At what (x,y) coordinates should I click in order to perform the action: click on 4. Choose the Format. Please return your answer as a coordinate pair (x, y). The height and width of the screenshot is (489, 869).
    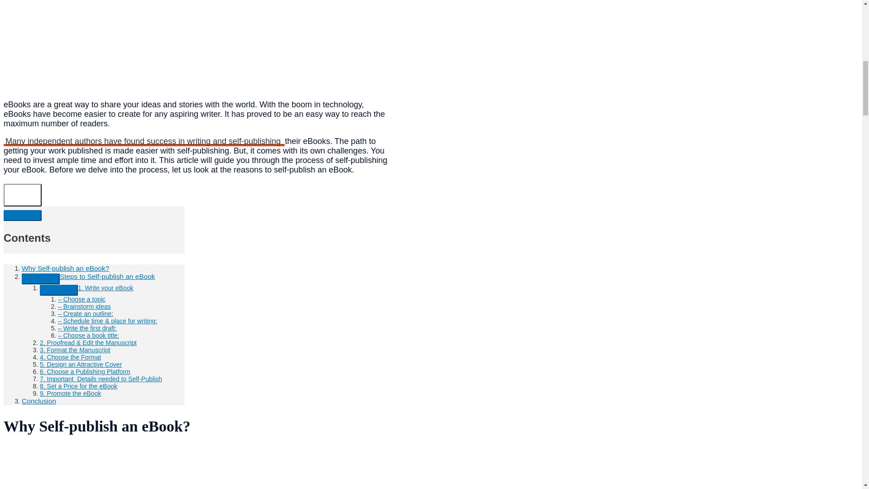
    Looking at the image, I should click on (70, 357).